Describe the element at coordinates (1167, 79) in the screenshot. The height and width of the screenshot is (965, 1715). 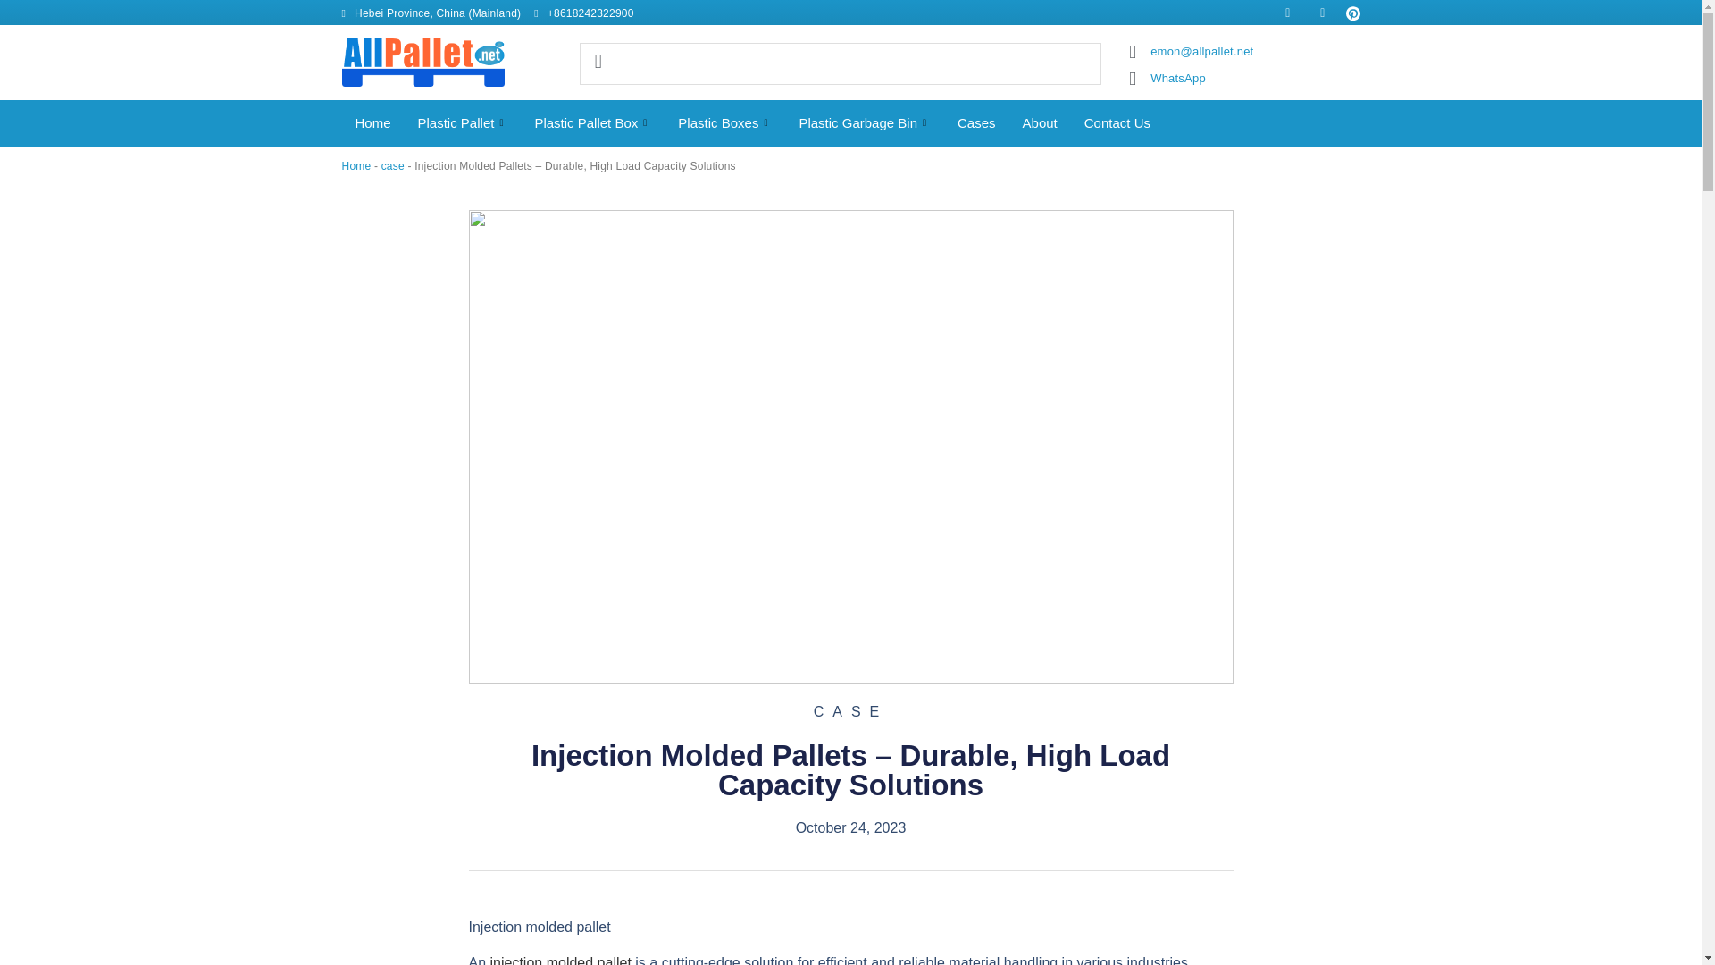
I see `WhatsApp` at that location.